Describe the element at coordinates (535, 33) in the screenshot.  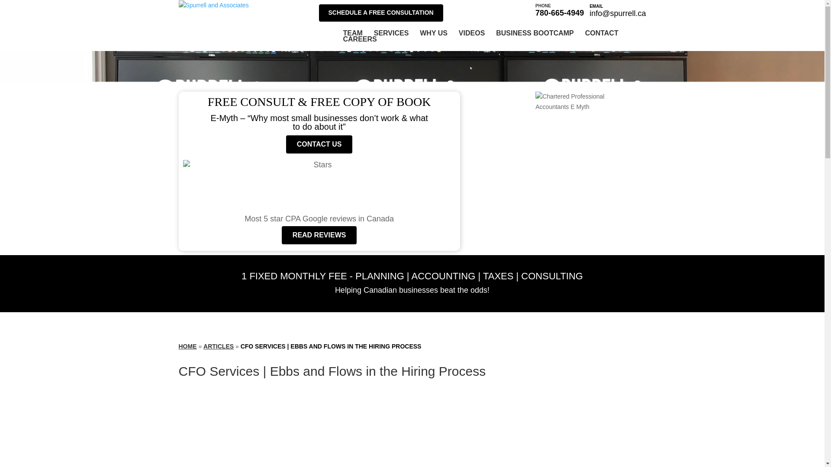
I see `VIDEOS` at that location.